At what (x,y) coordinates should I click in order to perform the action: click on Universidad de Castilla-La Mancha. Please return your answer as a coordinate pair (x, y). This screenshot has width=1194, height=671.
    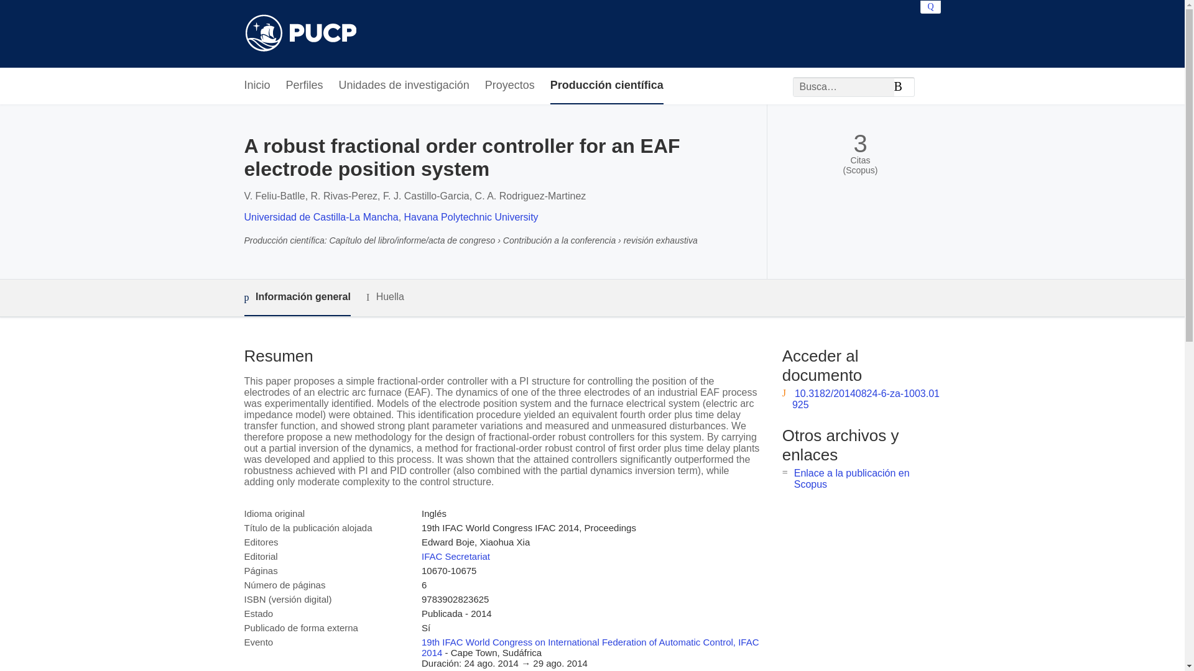
    Looking at the image, I should click on (320, 217).